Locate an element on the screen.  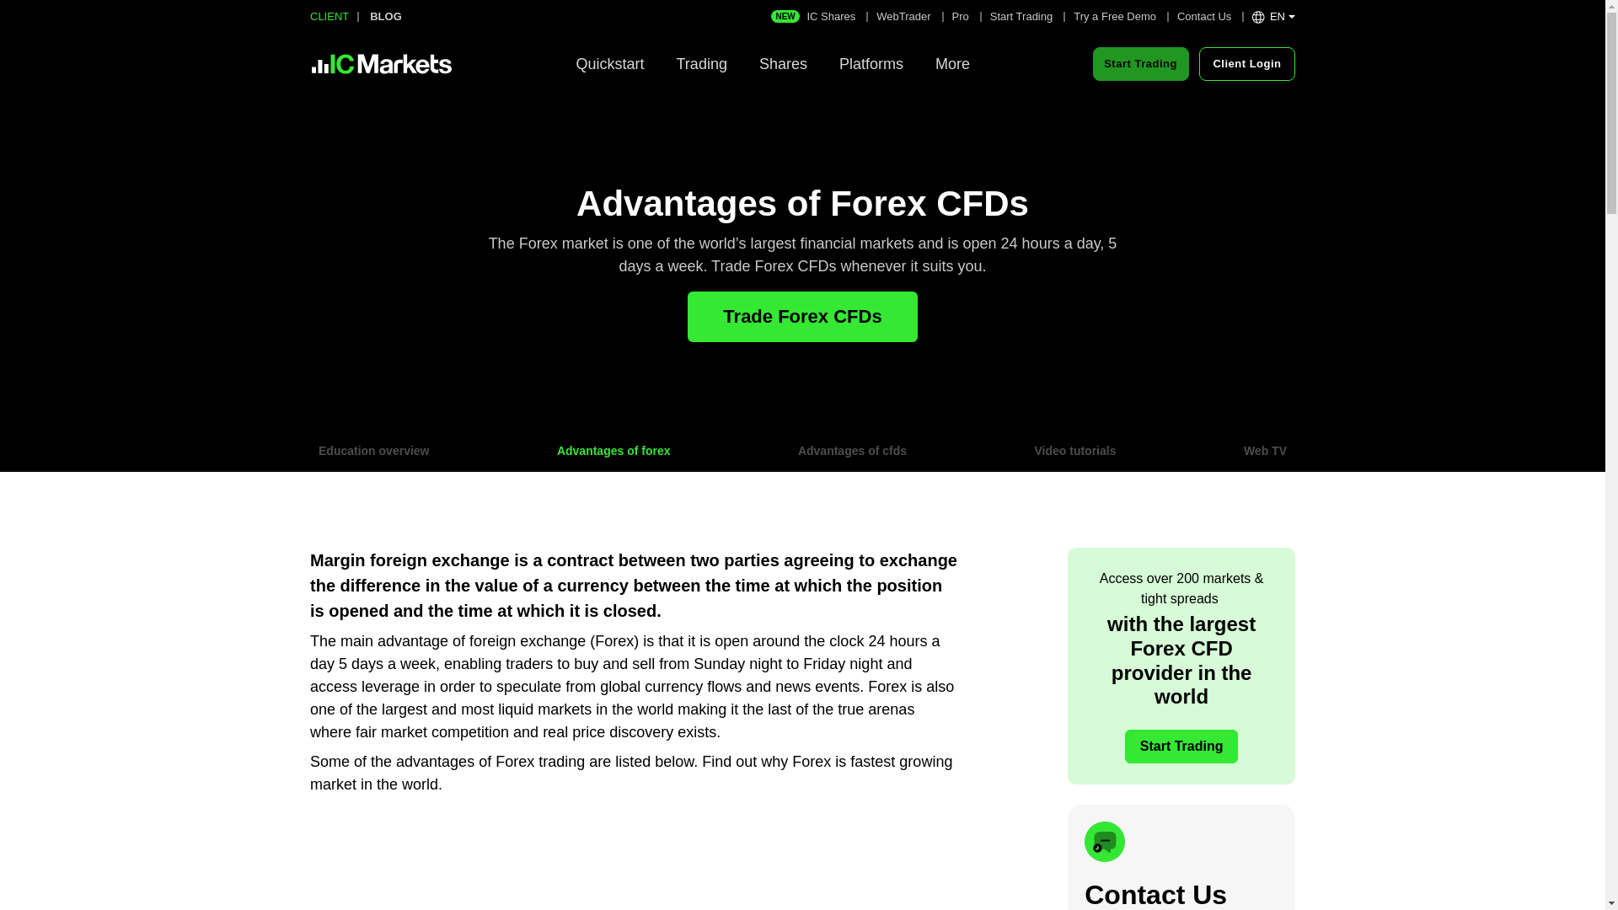
Try a Free Demo is located at coordinates (386, 16).